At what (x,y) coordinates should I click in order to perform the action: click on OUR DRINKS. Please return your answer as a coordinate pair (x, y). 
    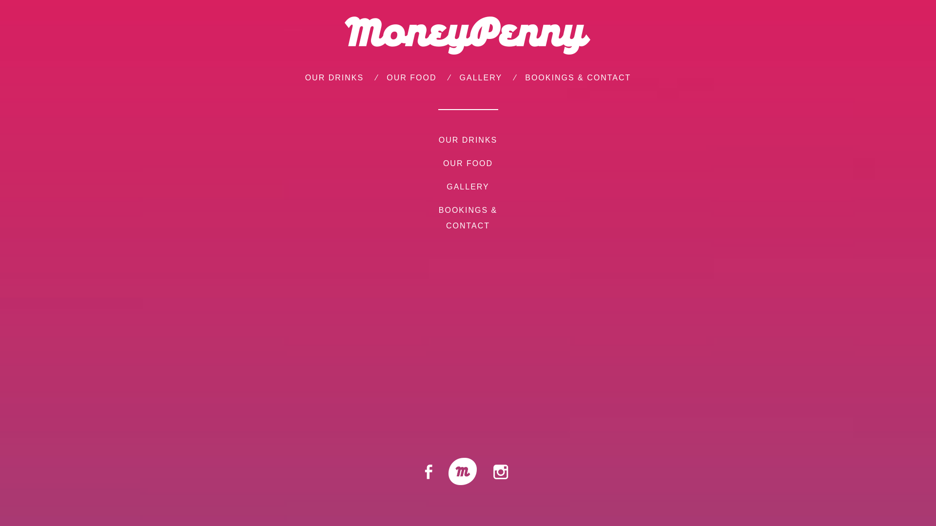
    Looking at the image, I should click on (334, 78).